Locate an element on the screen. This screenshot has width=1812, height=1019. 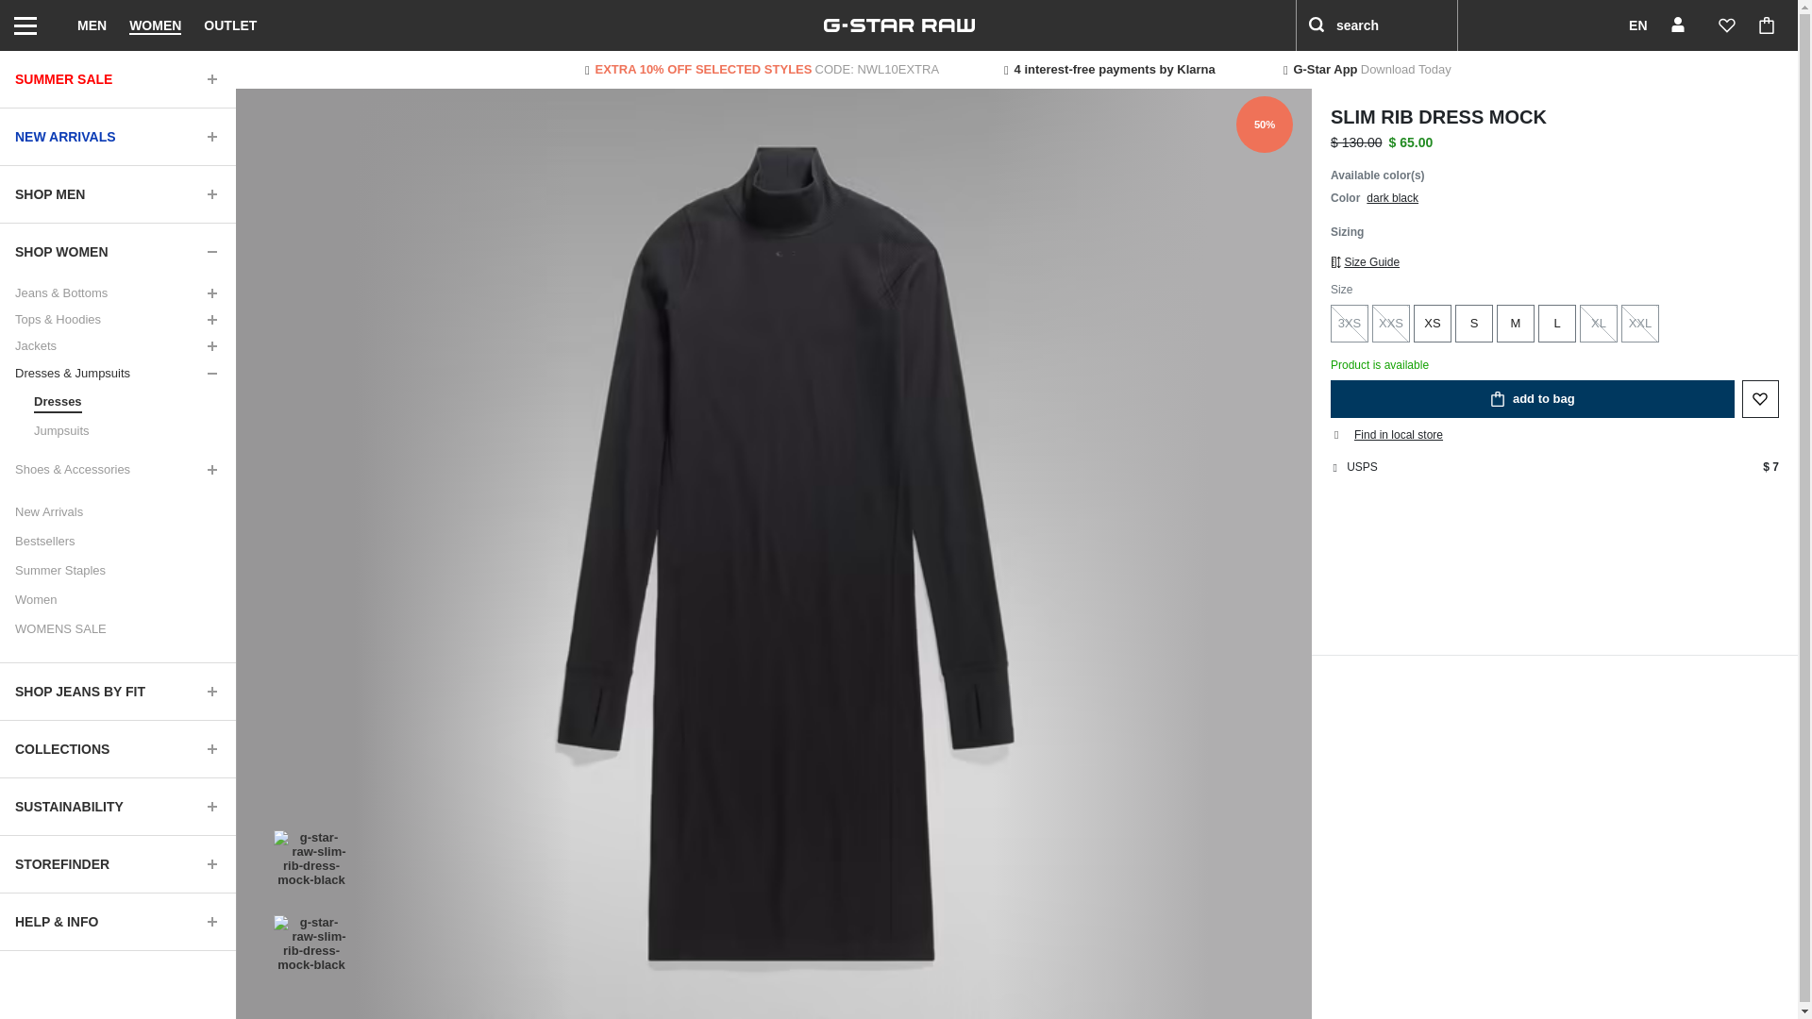
MEN is located at coordinates (92, 25).